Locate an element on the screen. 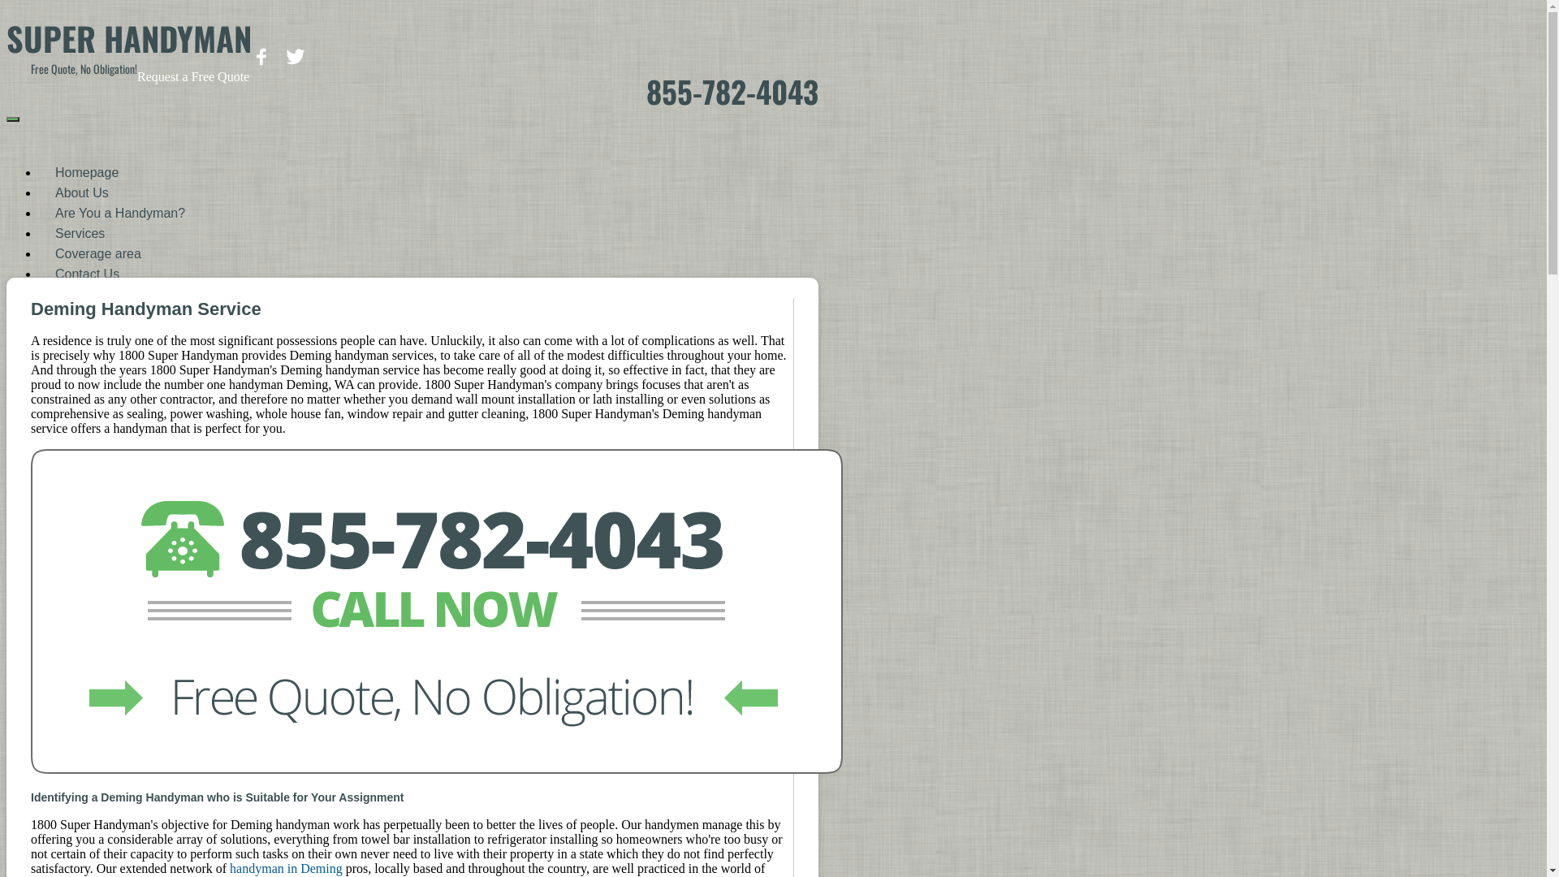 Image resolution: width=1559 pixels, height=877 pixels. Like is located at coordinates (266, 57).